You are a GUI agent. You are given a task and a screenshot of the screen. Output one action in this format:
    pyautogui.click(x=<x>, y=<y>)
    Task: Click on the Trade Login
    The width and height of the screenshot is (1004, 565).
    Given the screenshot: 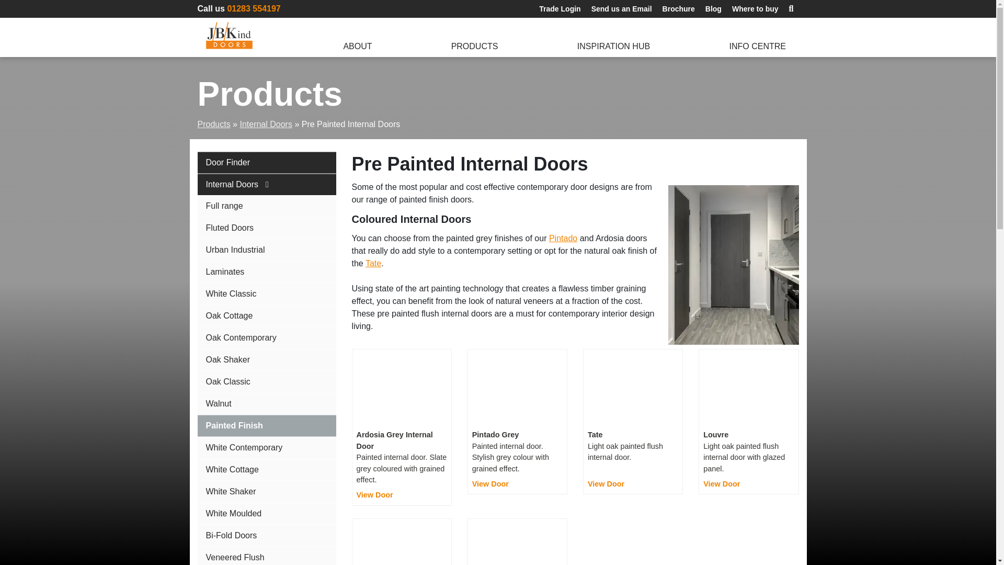 What is the action you would take?
    pyautogui.click(x=560, y=9)
    